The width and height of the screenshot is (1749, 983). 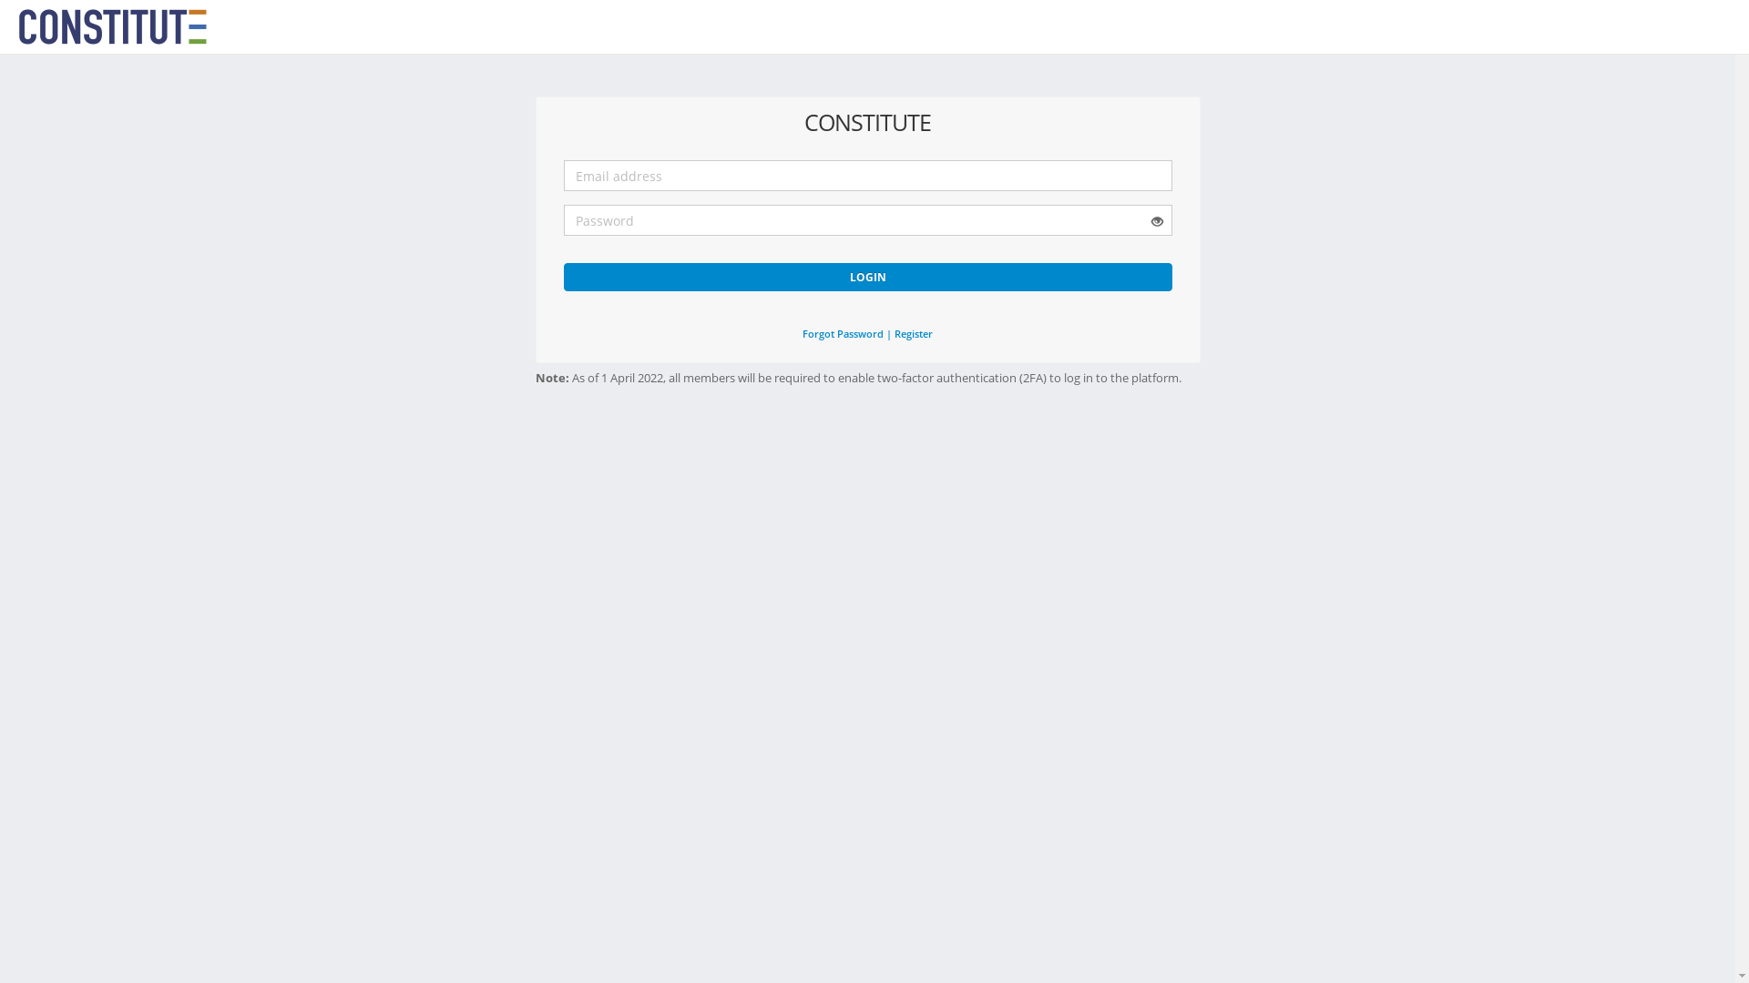 I want to click on Login, so click(x=867, y=277).